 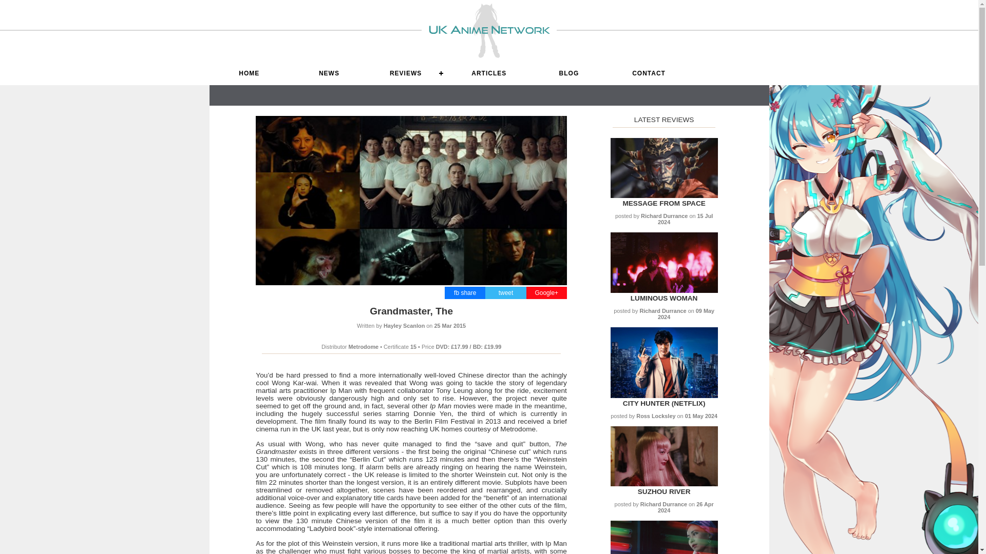 I want to click on LUMINOUS WOMAN, so click(x=665, y=298).